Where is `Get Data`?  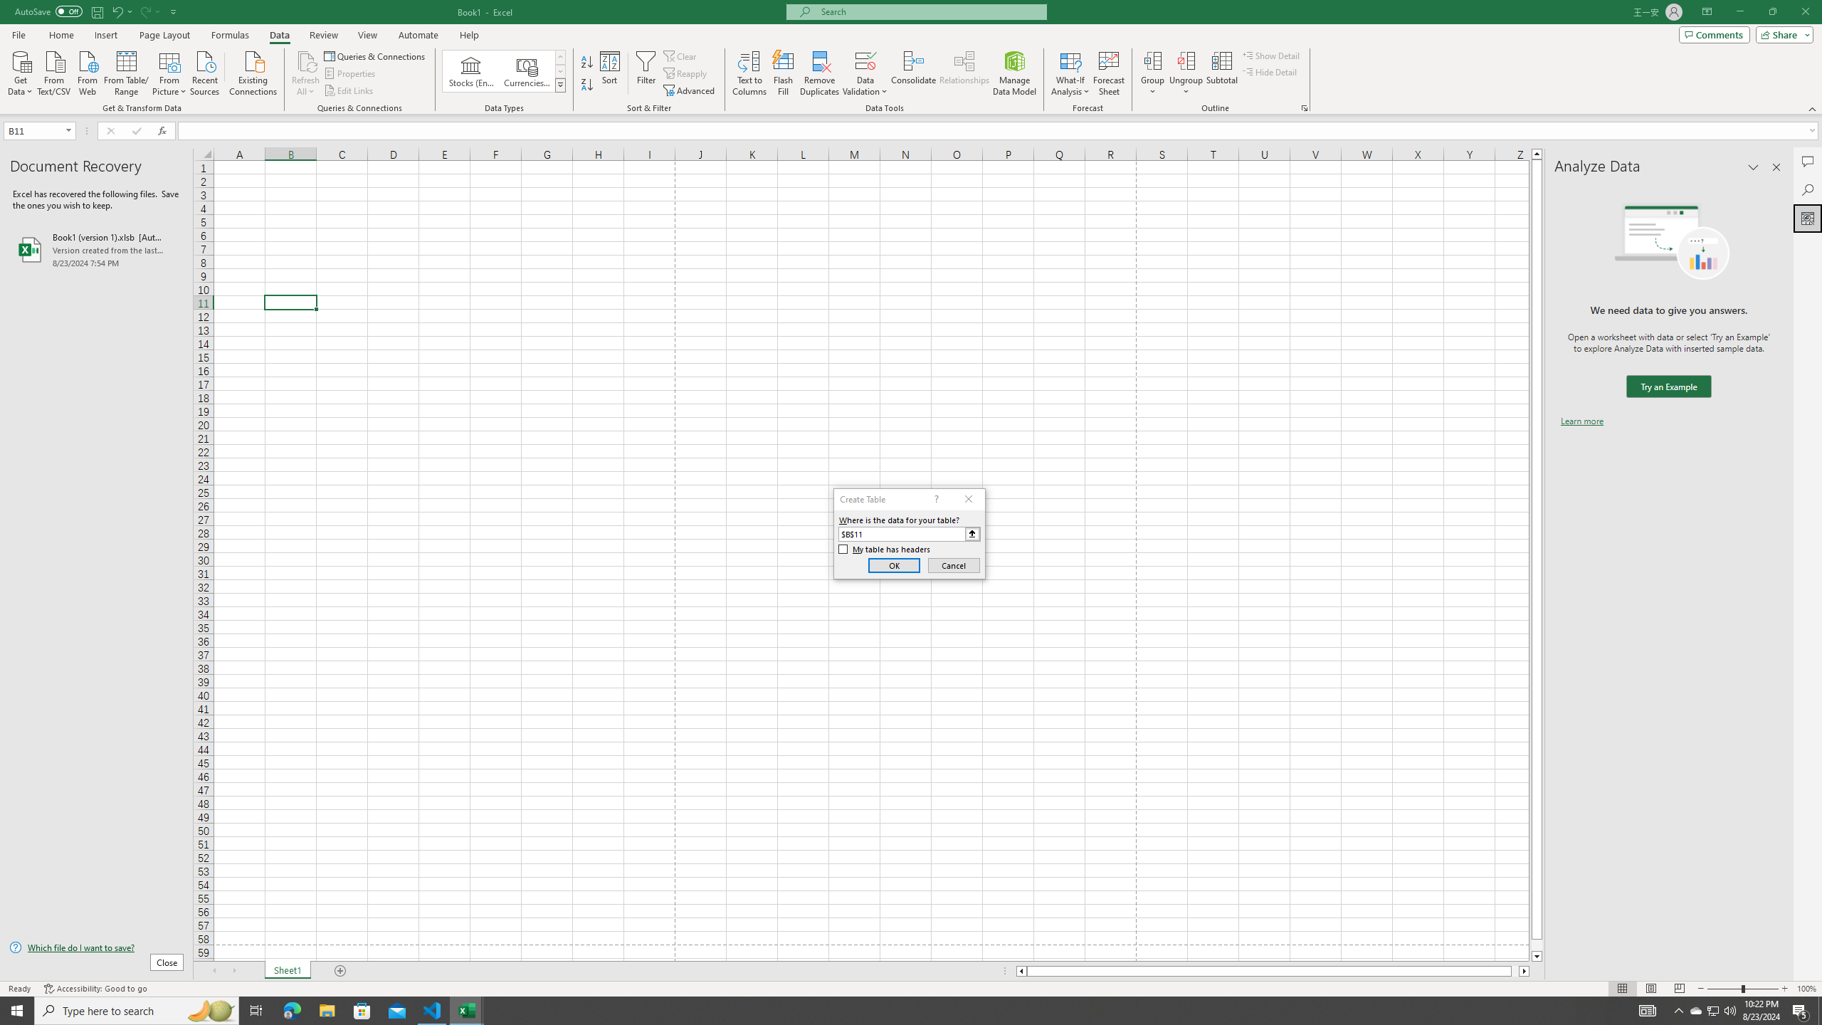
Get Data is located at coordinates (21, 72).